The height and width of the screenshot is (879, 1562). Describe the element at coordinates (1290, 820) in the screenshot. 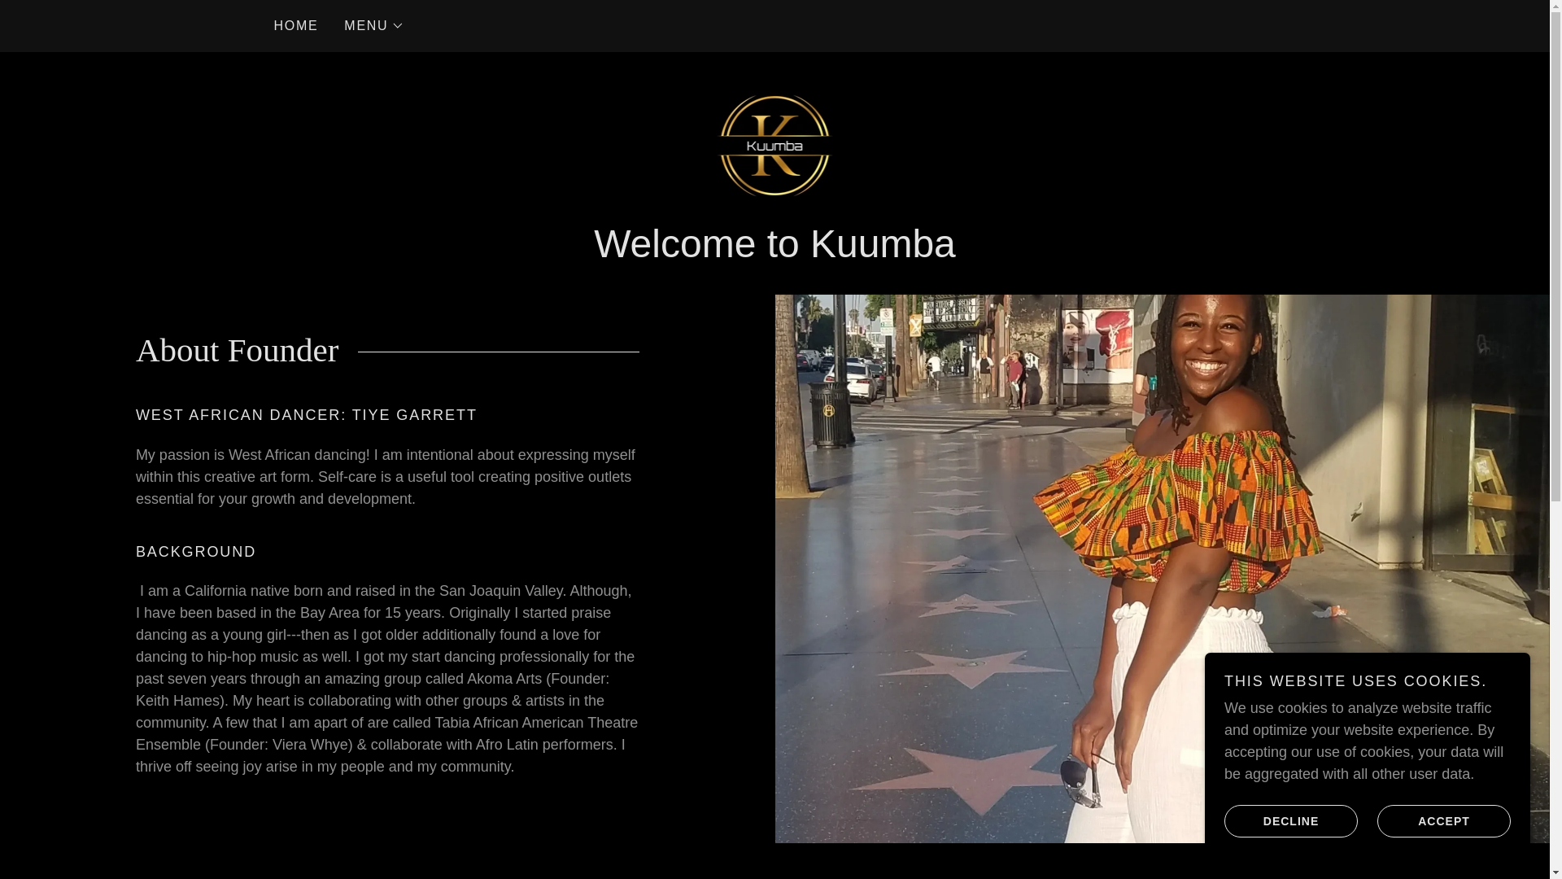

I see `DECLINE` at that location.